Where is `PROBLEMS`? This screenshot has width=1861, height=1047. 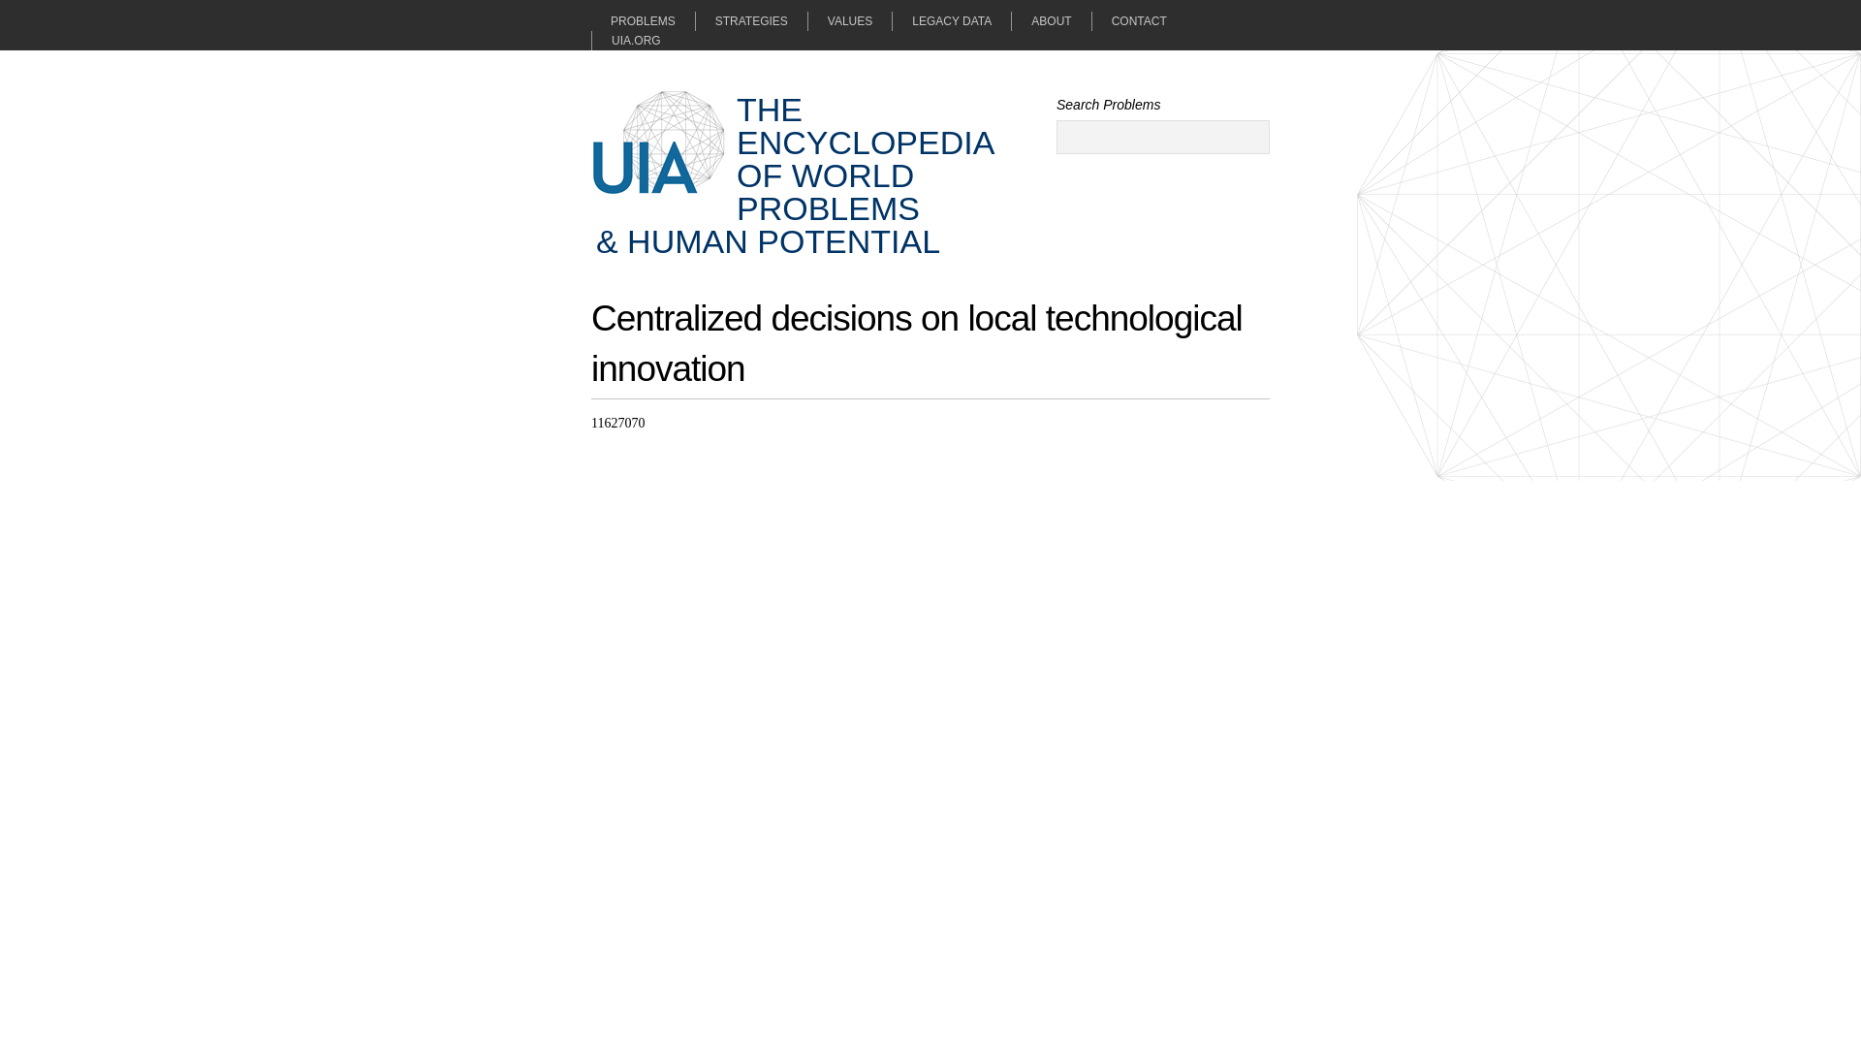
PROBLEMS is located at coordinates (643, 21).